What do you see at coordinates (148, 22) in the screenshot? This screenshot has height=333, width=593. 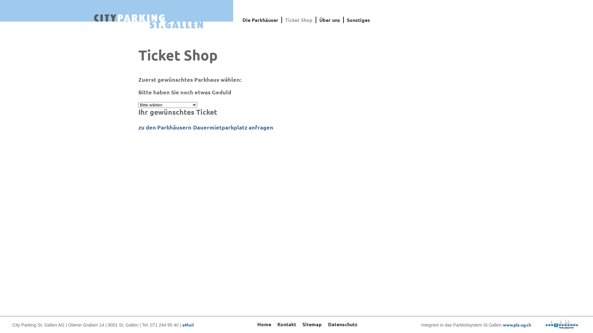 I see `Home von Cityparking laden` at bounding box center [148, 22].